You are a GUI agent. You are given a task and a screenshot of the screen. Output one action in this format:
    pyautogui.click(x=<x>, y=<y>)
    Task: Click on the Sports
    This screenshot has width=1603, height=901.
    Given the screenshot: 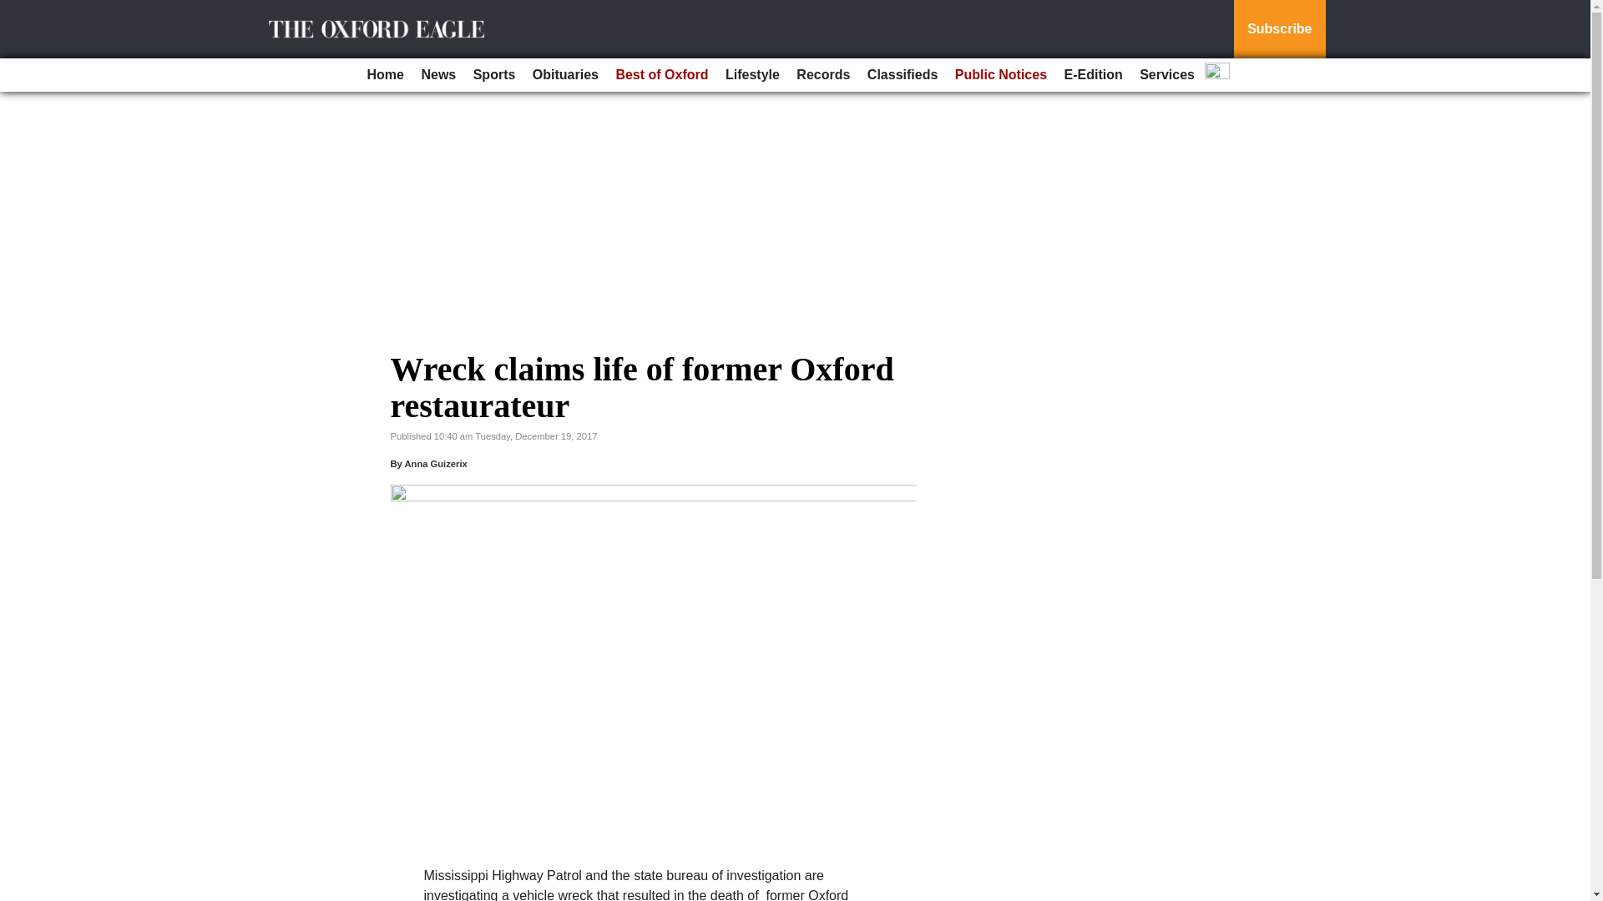 What is the action you would take?
    pyautogui.click(x=494, y=75)
    